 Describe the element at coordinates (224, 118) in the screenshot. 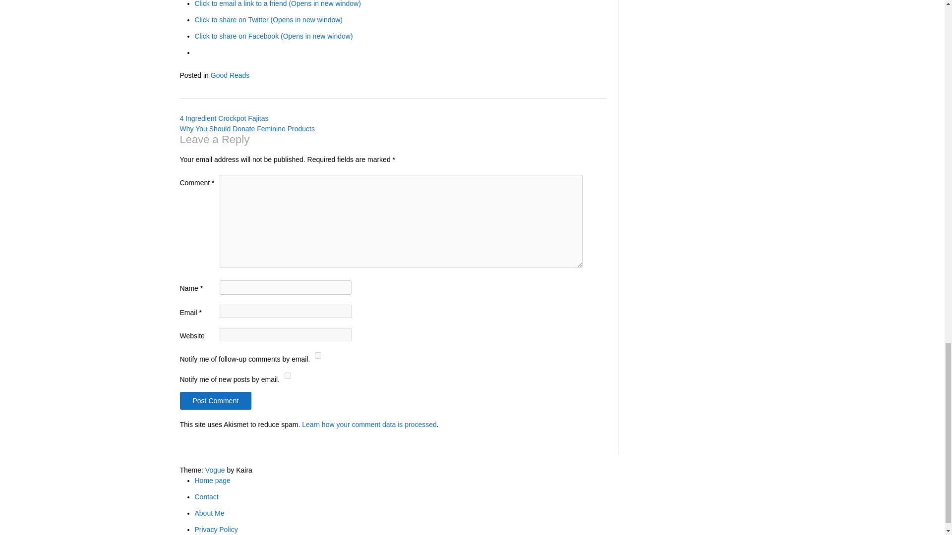

I see `4 Ingredient Crockpot Fajitas` at that location.